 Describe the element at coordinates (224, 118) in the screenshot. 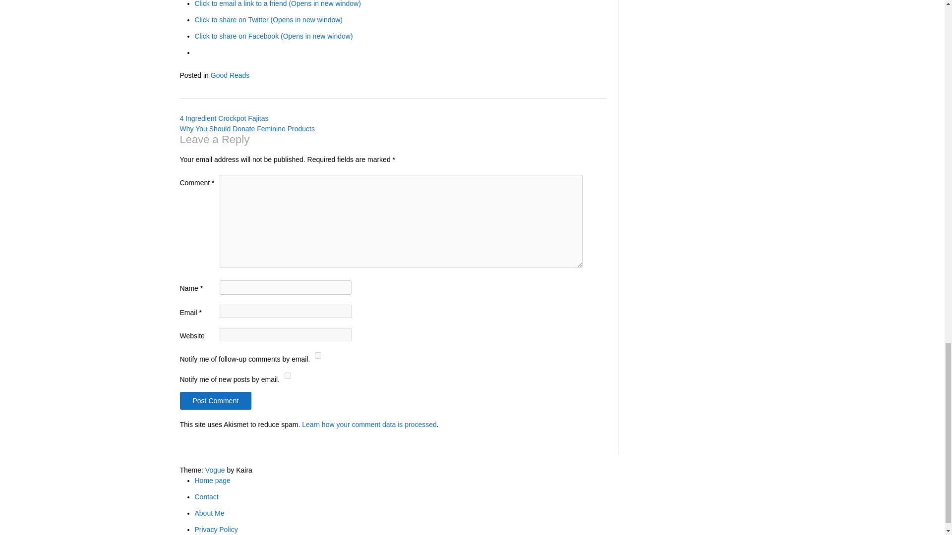

I see `4 Ingredient Crockpot Fajitas` at that location.